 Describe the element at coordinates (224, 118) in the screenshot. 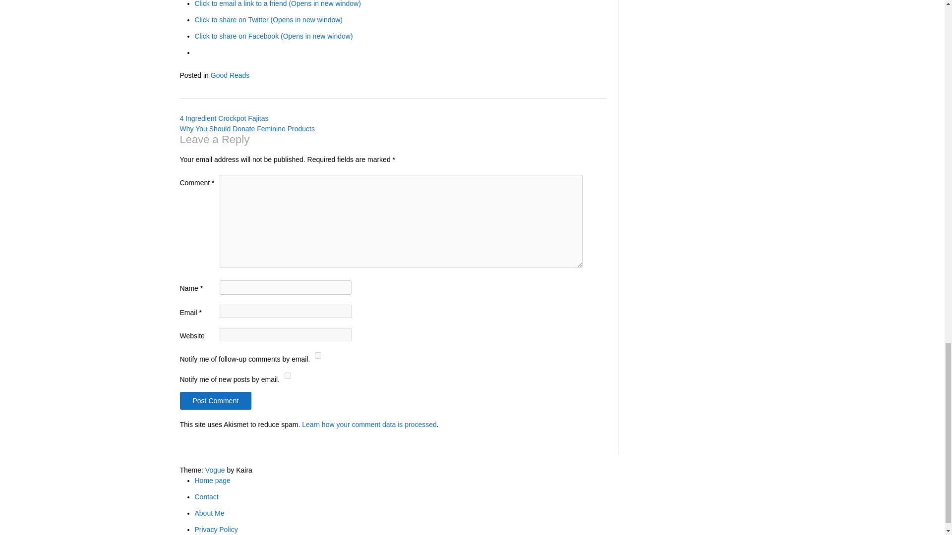

I see `4 Ingredient Crockpot Fajitas` at that location.